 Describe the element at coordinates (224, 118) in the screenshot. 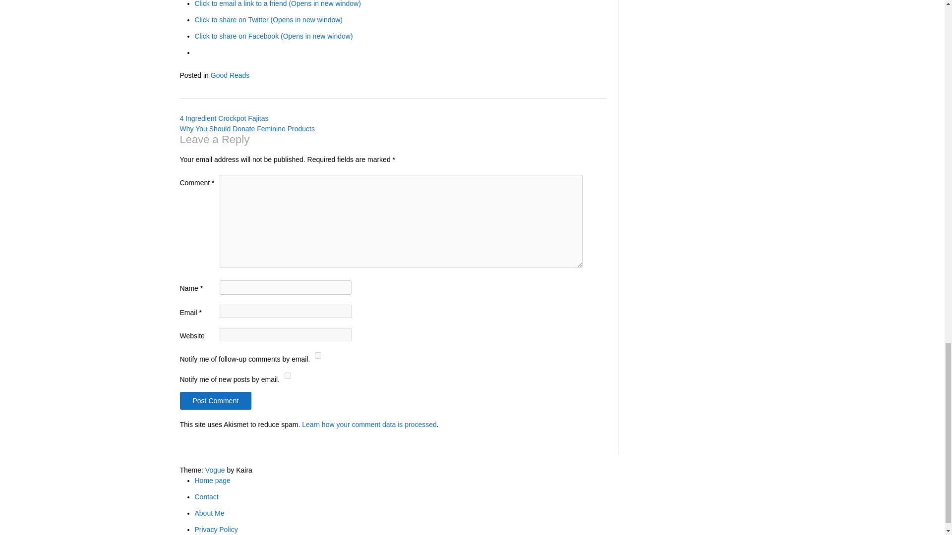

I see `4 Ingredient Crockpot Fajitas` at that location.